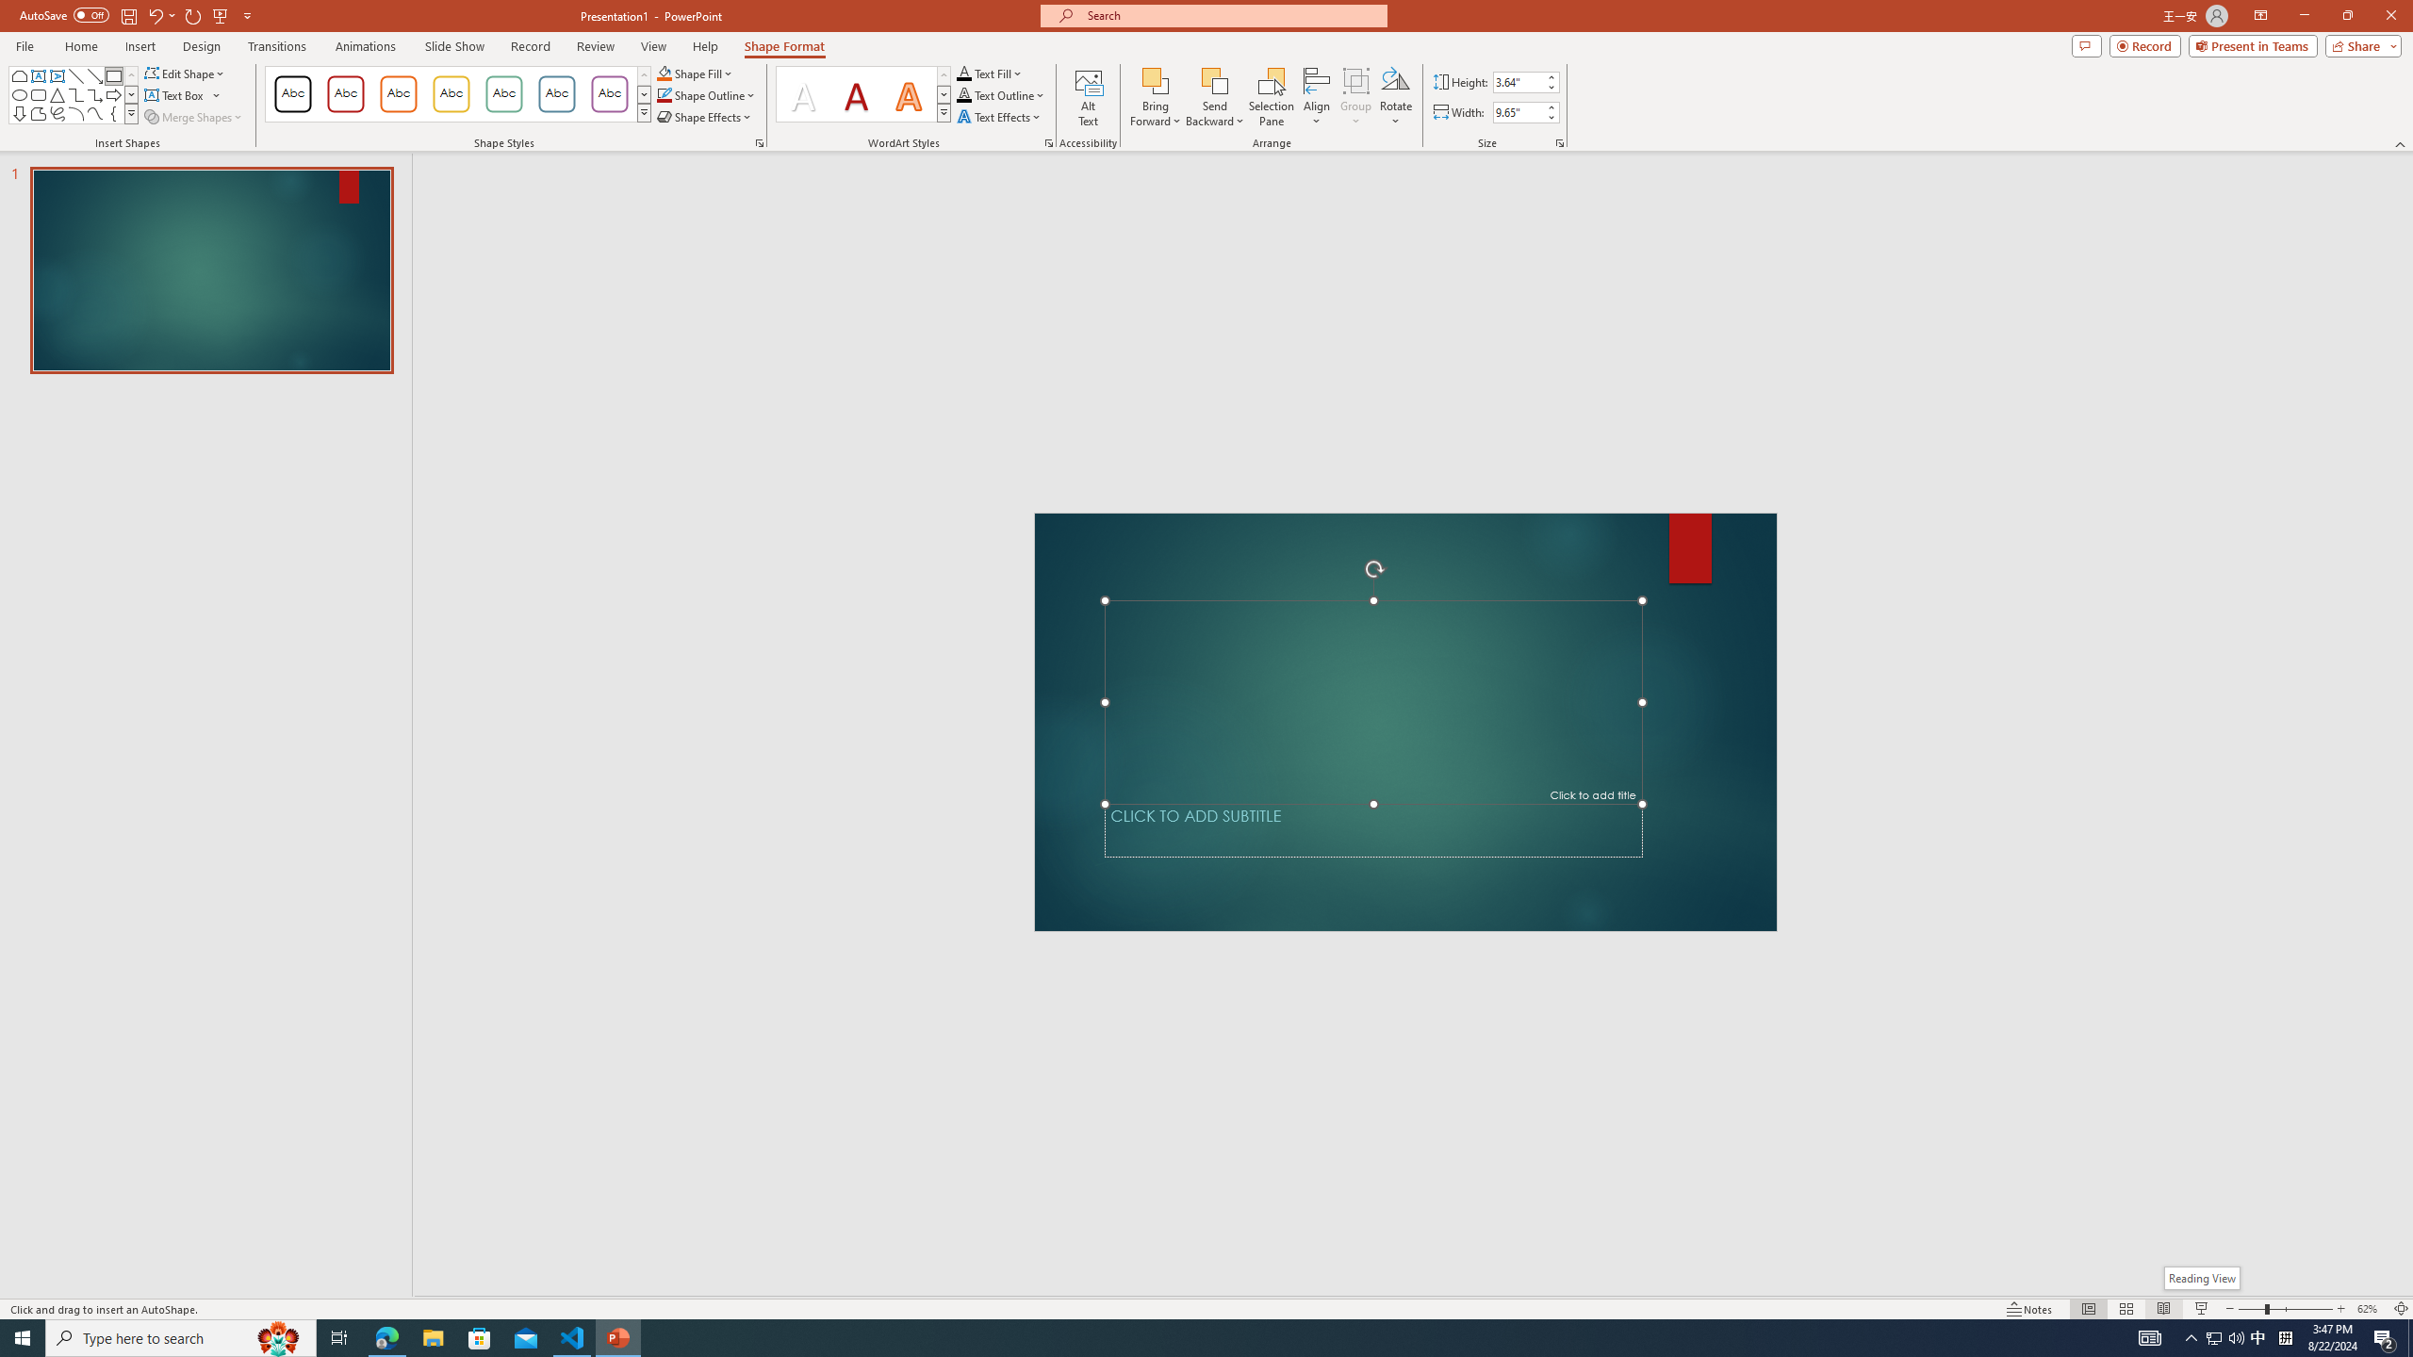 The width and height of the screenshot is (2413, 1357). What do you see at coordinates (2252, 1309) in the screenshot?
I see `Zoom Out` at bounding box center [2252, 1309].